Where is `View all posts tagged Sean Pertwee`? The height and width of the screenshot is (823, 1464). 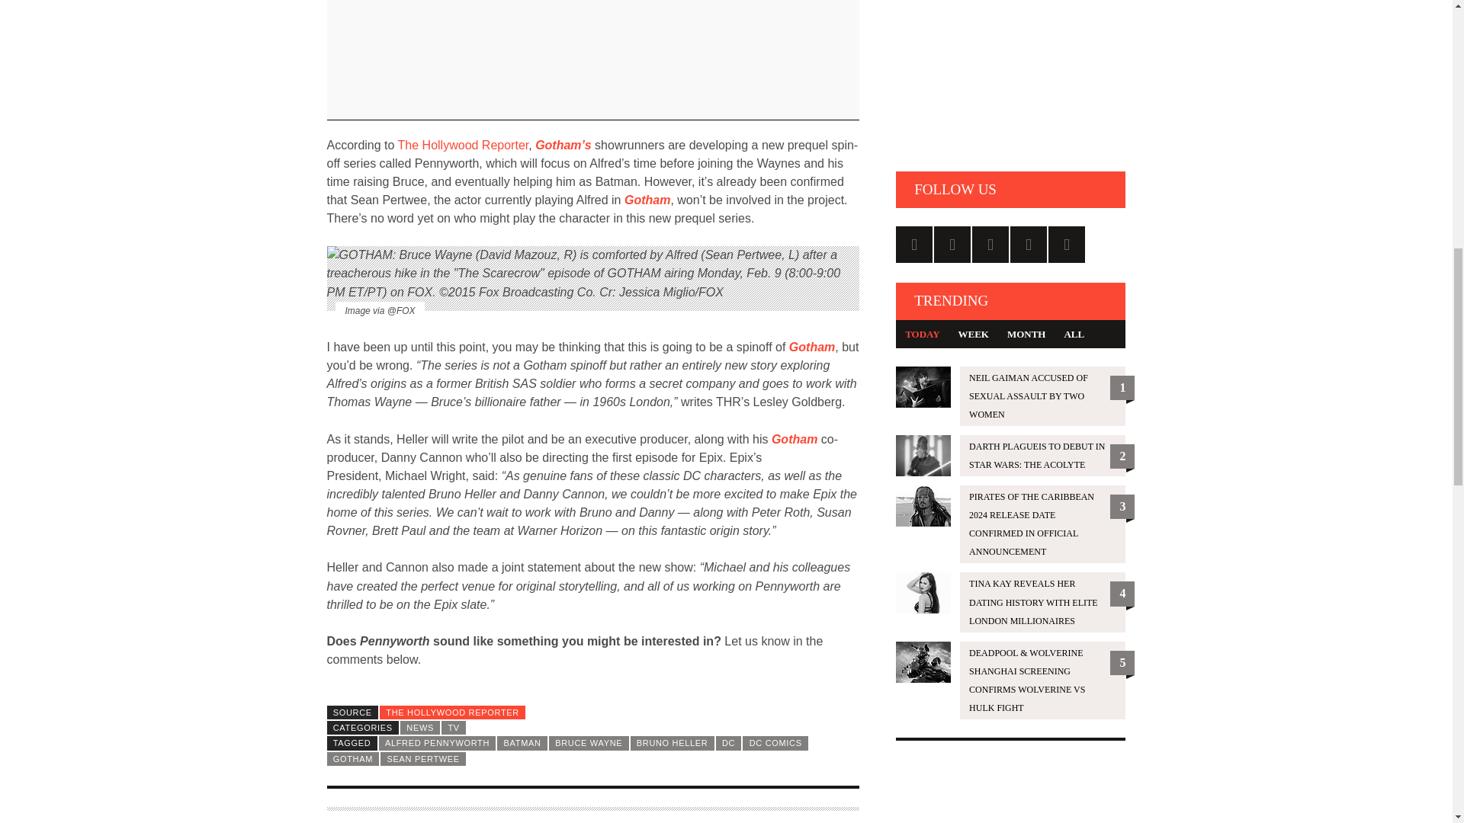
View all posts tagged Sean Pertwee is located at coordinates (422, 759).